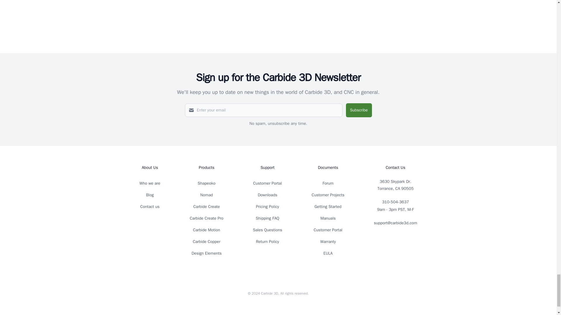 The image size is (561, 315). Describe the element at coordinates (207, 242) in the screenshot. I see `Carbide Copper` at that location.